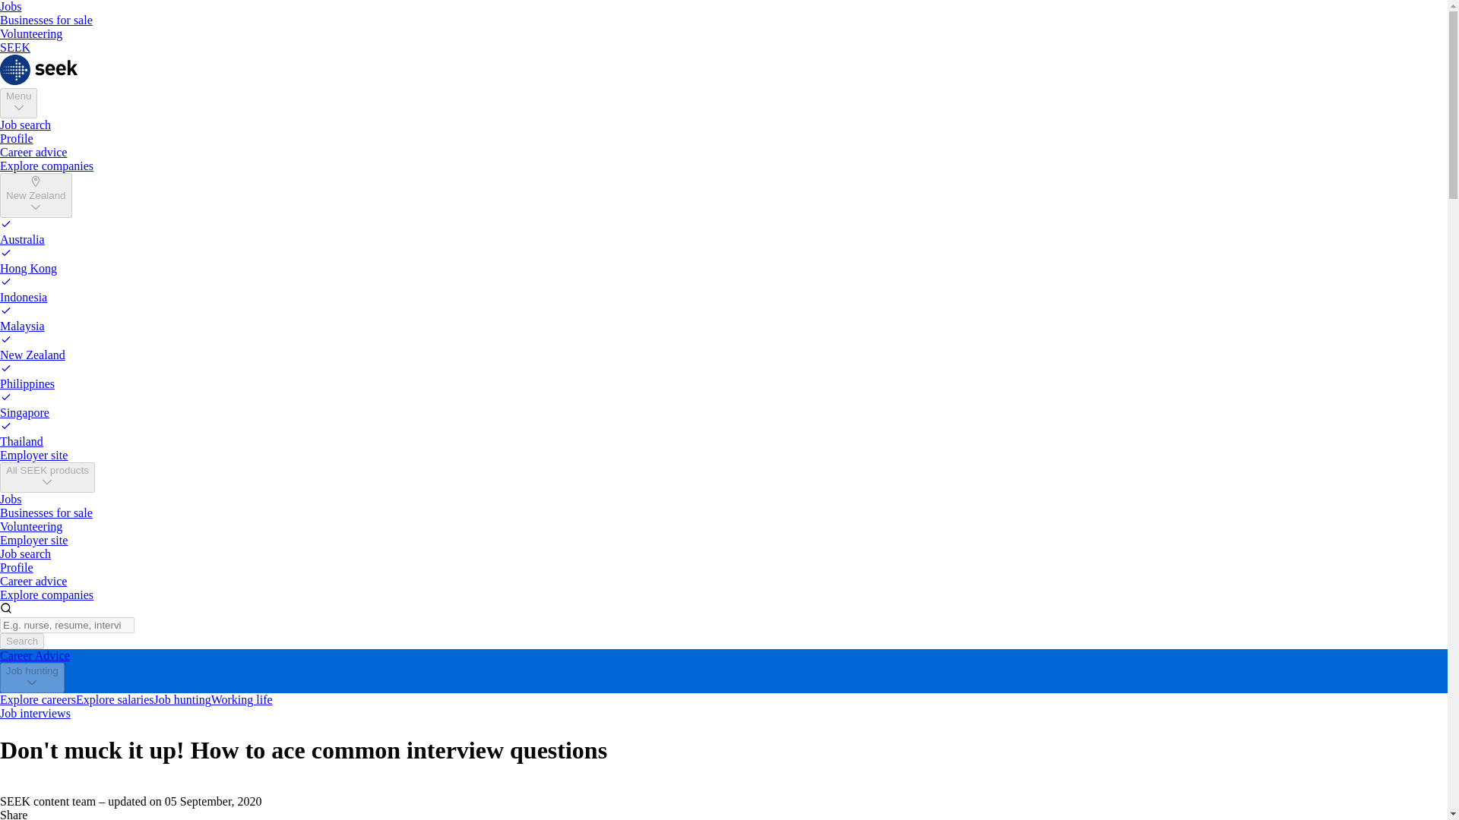  I want to click on Working life, so click(242, 699).